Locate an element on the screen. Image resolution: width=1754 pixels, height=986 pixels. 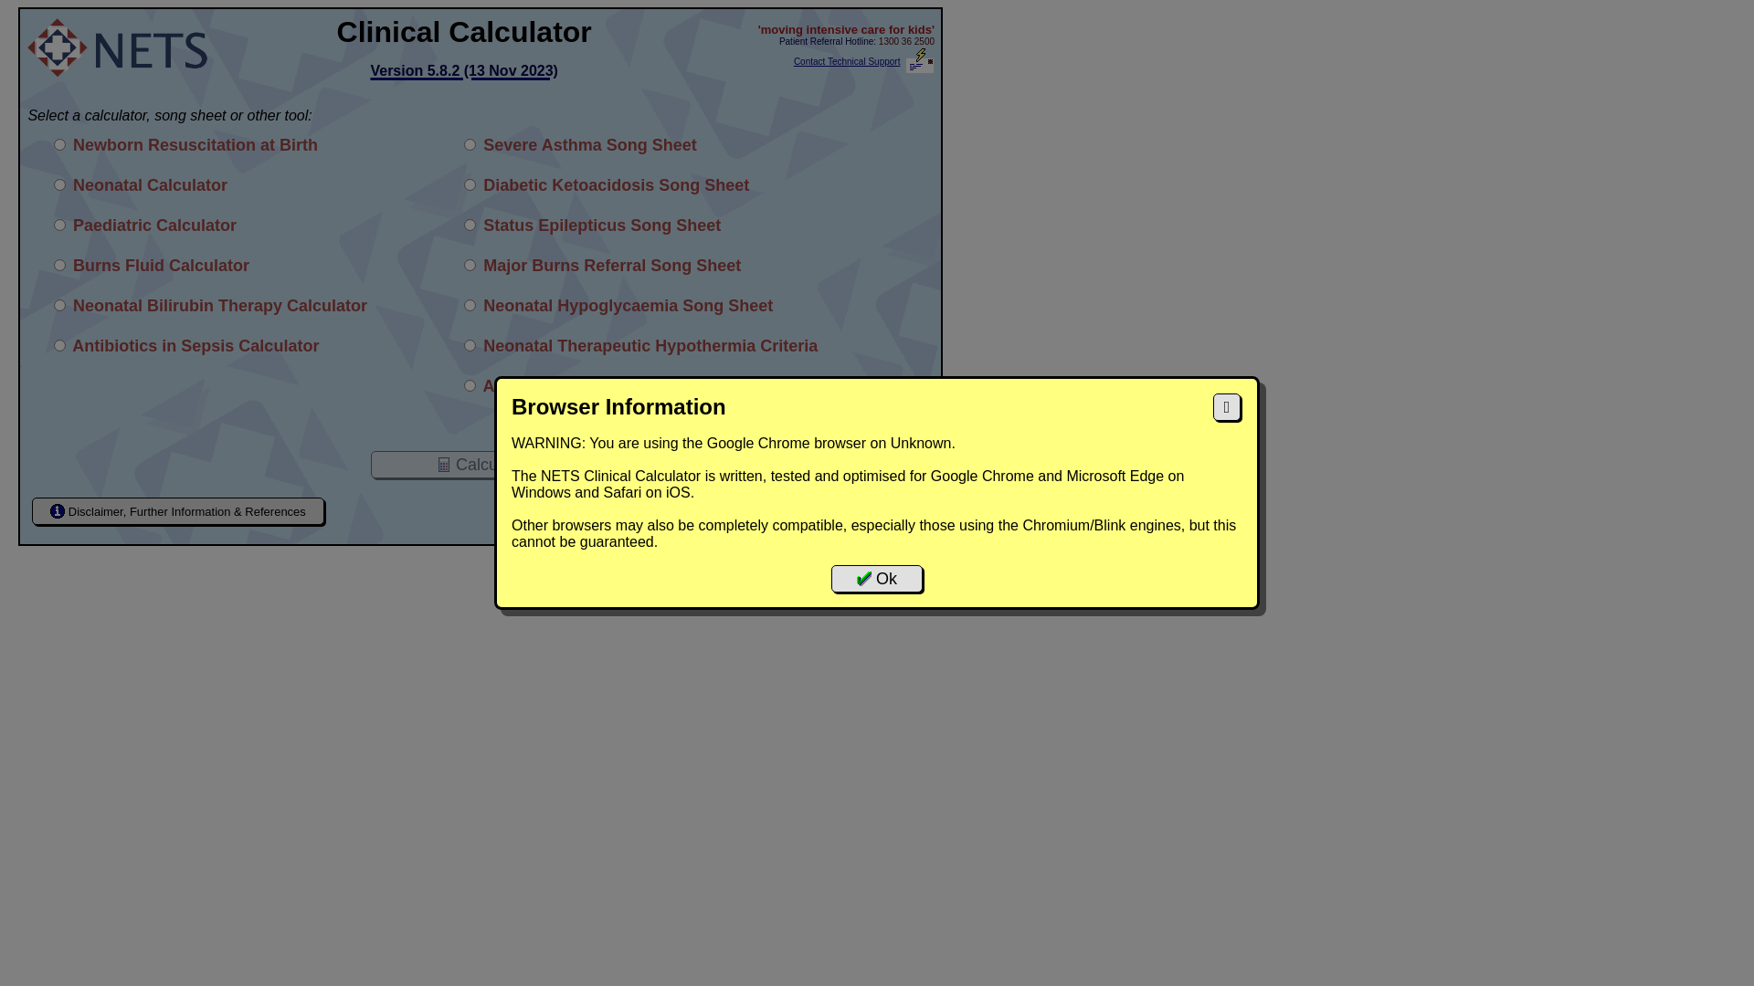
 Ok is located at coordinates (877, 579).